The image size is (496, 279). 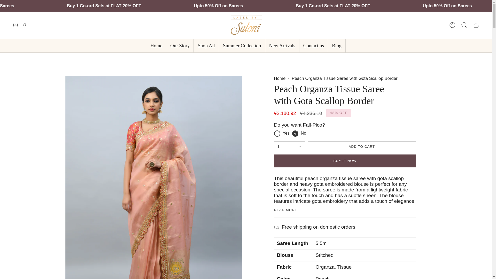 What do you see at coordinates (156, 46) in the screenshot?
I see `Home` at bounding box center [156, 46].